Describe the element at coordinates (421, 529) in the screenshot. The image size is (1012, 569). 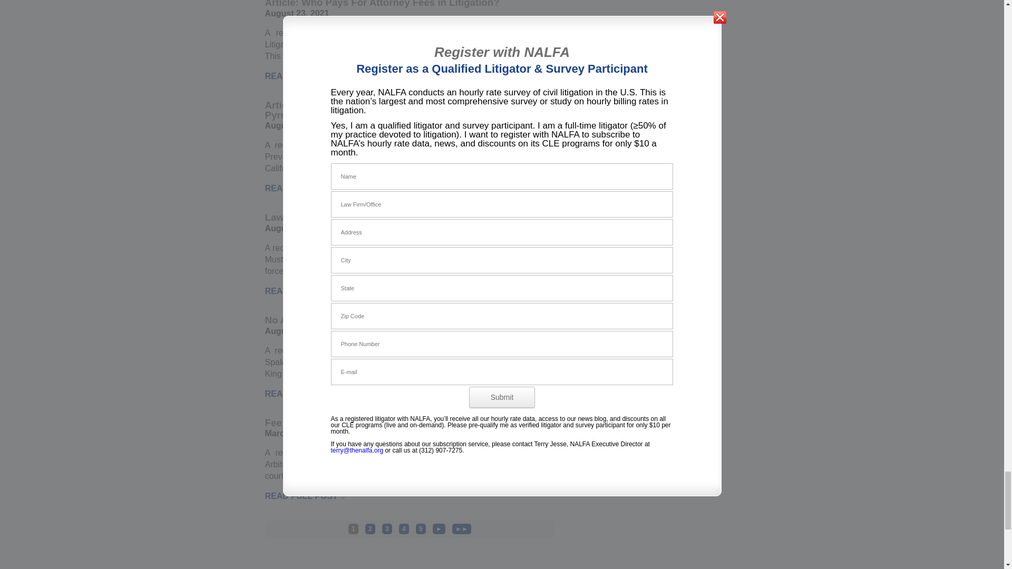
I see `5` at that location.